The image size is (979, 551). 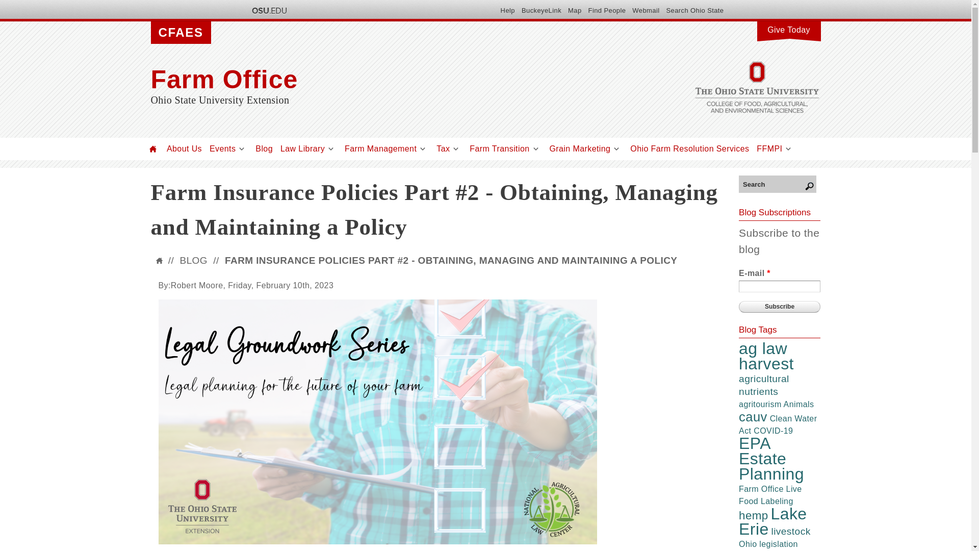 I want to click on Search, so click(x=777, y=184).